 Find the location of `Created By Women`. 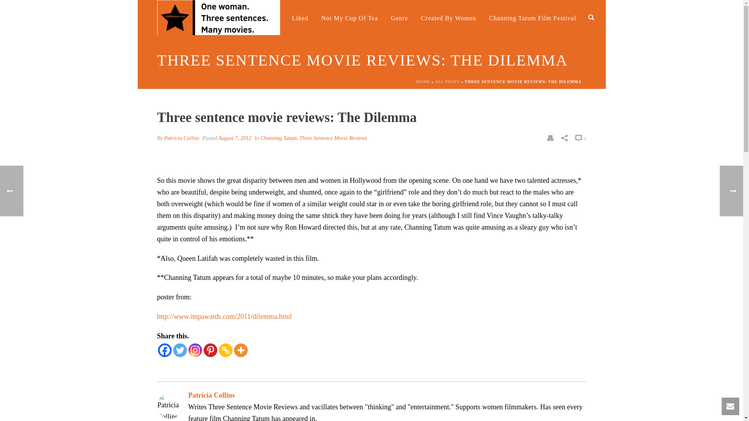

Created By Women is located at coordinates (449, 17).